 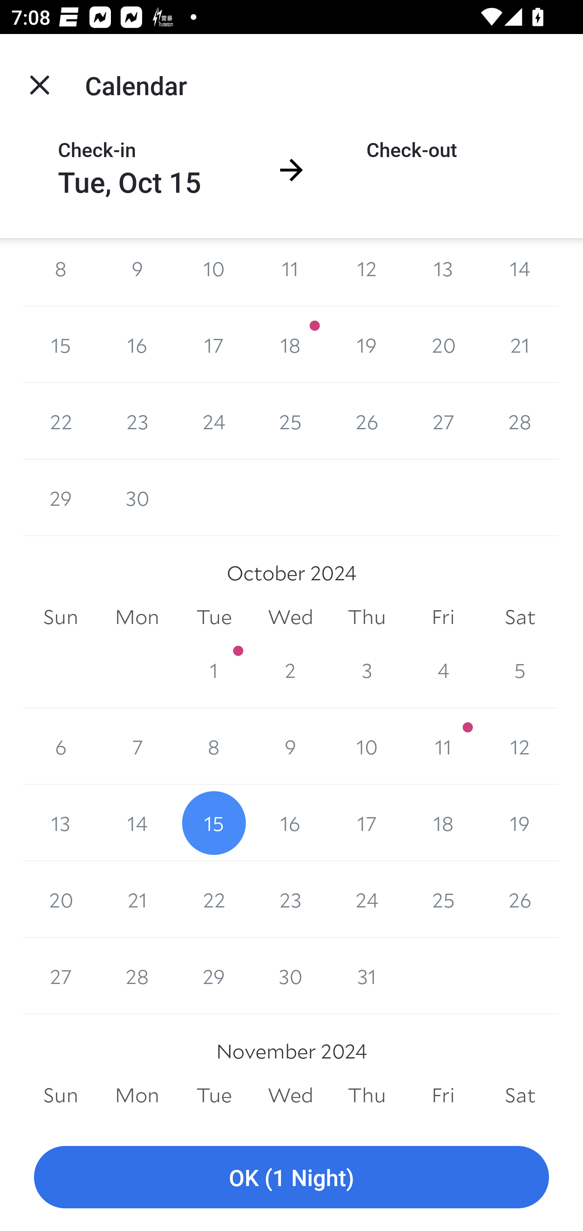 I want to click on 13 13 September 2024, so click(x=443, y=272).